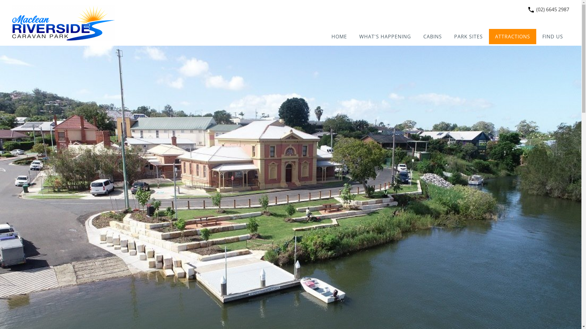 Image resolution: width=586 pixels, height=329 pixels. Describe the element at coordinates (553, 37) in the screenshot. I see `FIND US` at that location.